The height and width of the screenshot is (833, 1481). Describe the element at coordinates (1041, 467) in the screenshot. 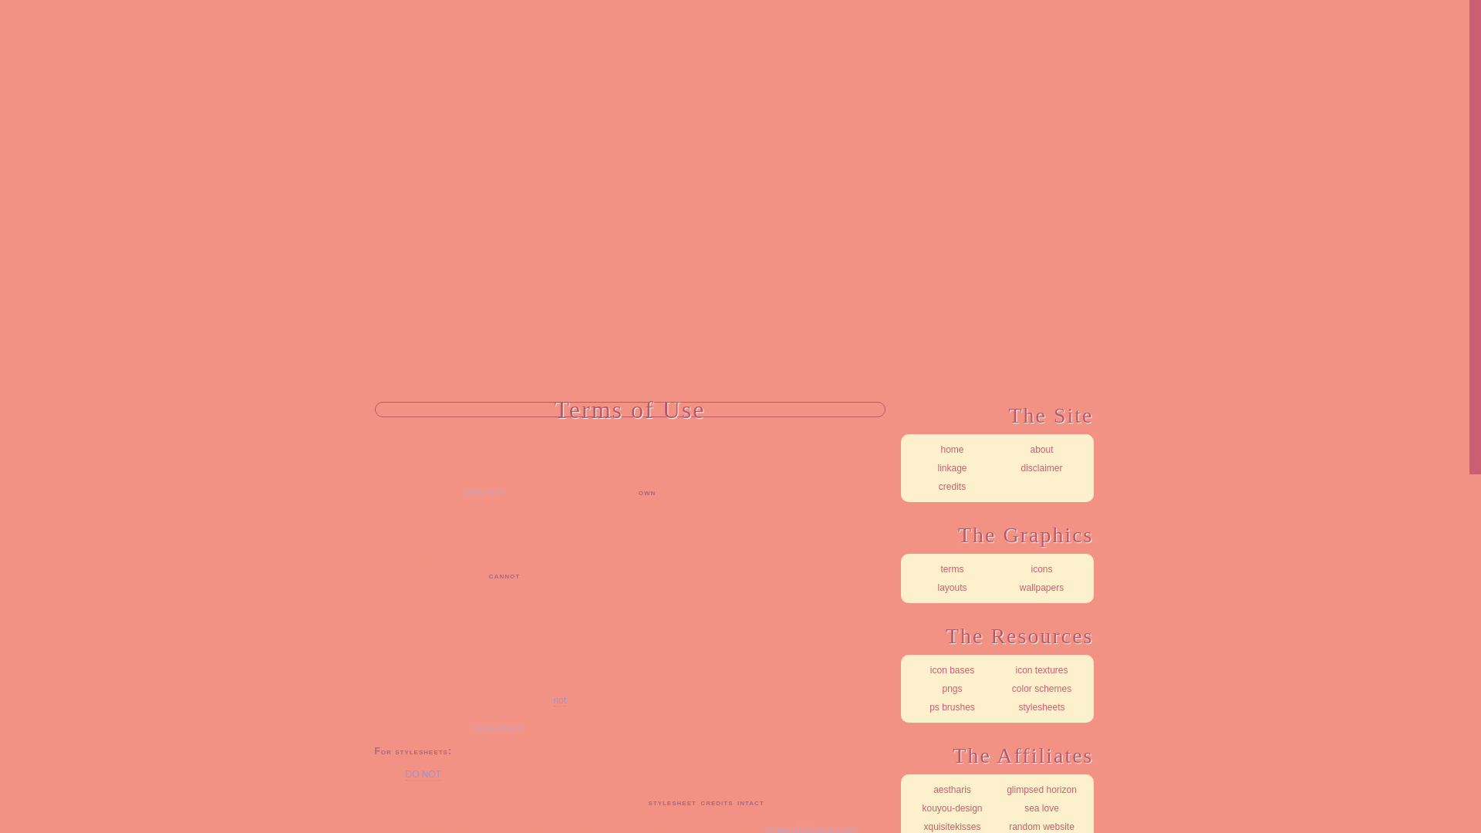

I see `disclaimer` at that location.